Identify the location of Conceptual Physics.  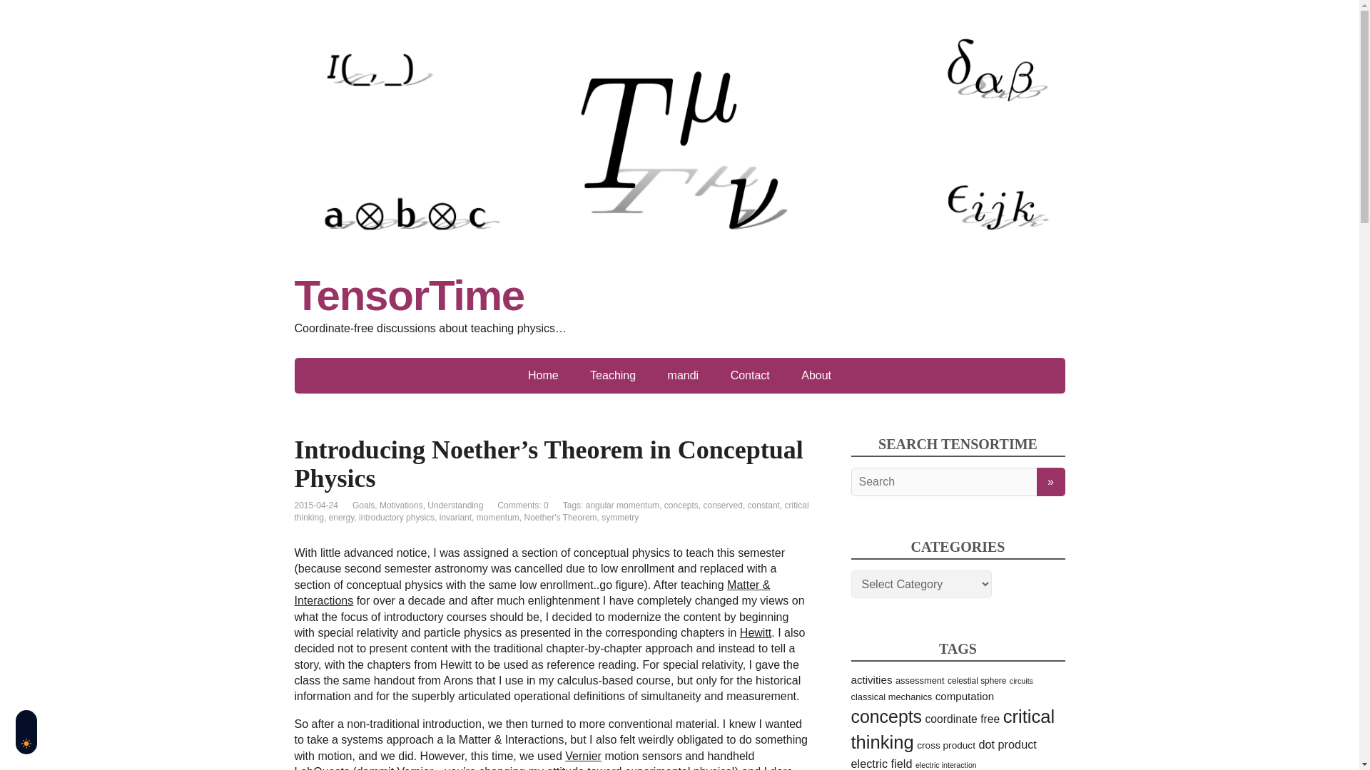
(755, 633).